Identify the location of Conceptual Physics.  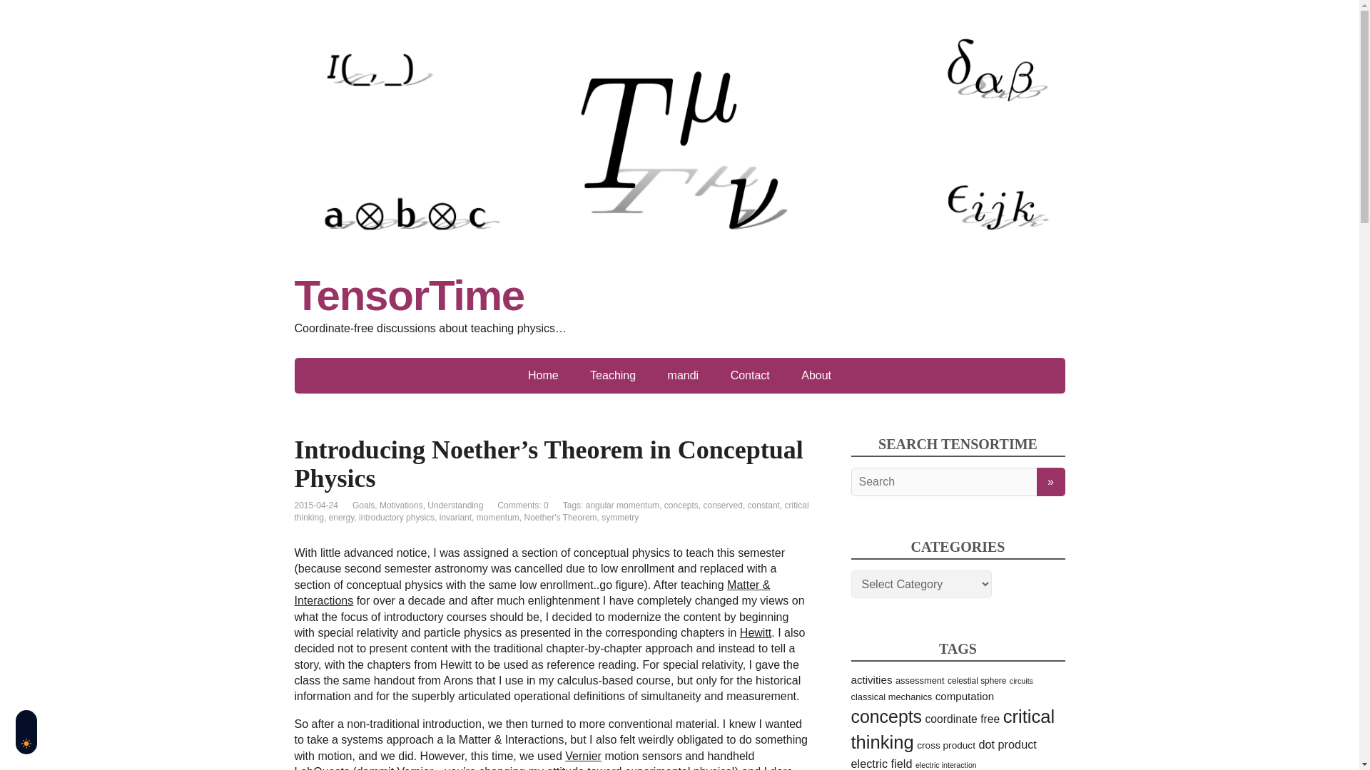
(755, 633).